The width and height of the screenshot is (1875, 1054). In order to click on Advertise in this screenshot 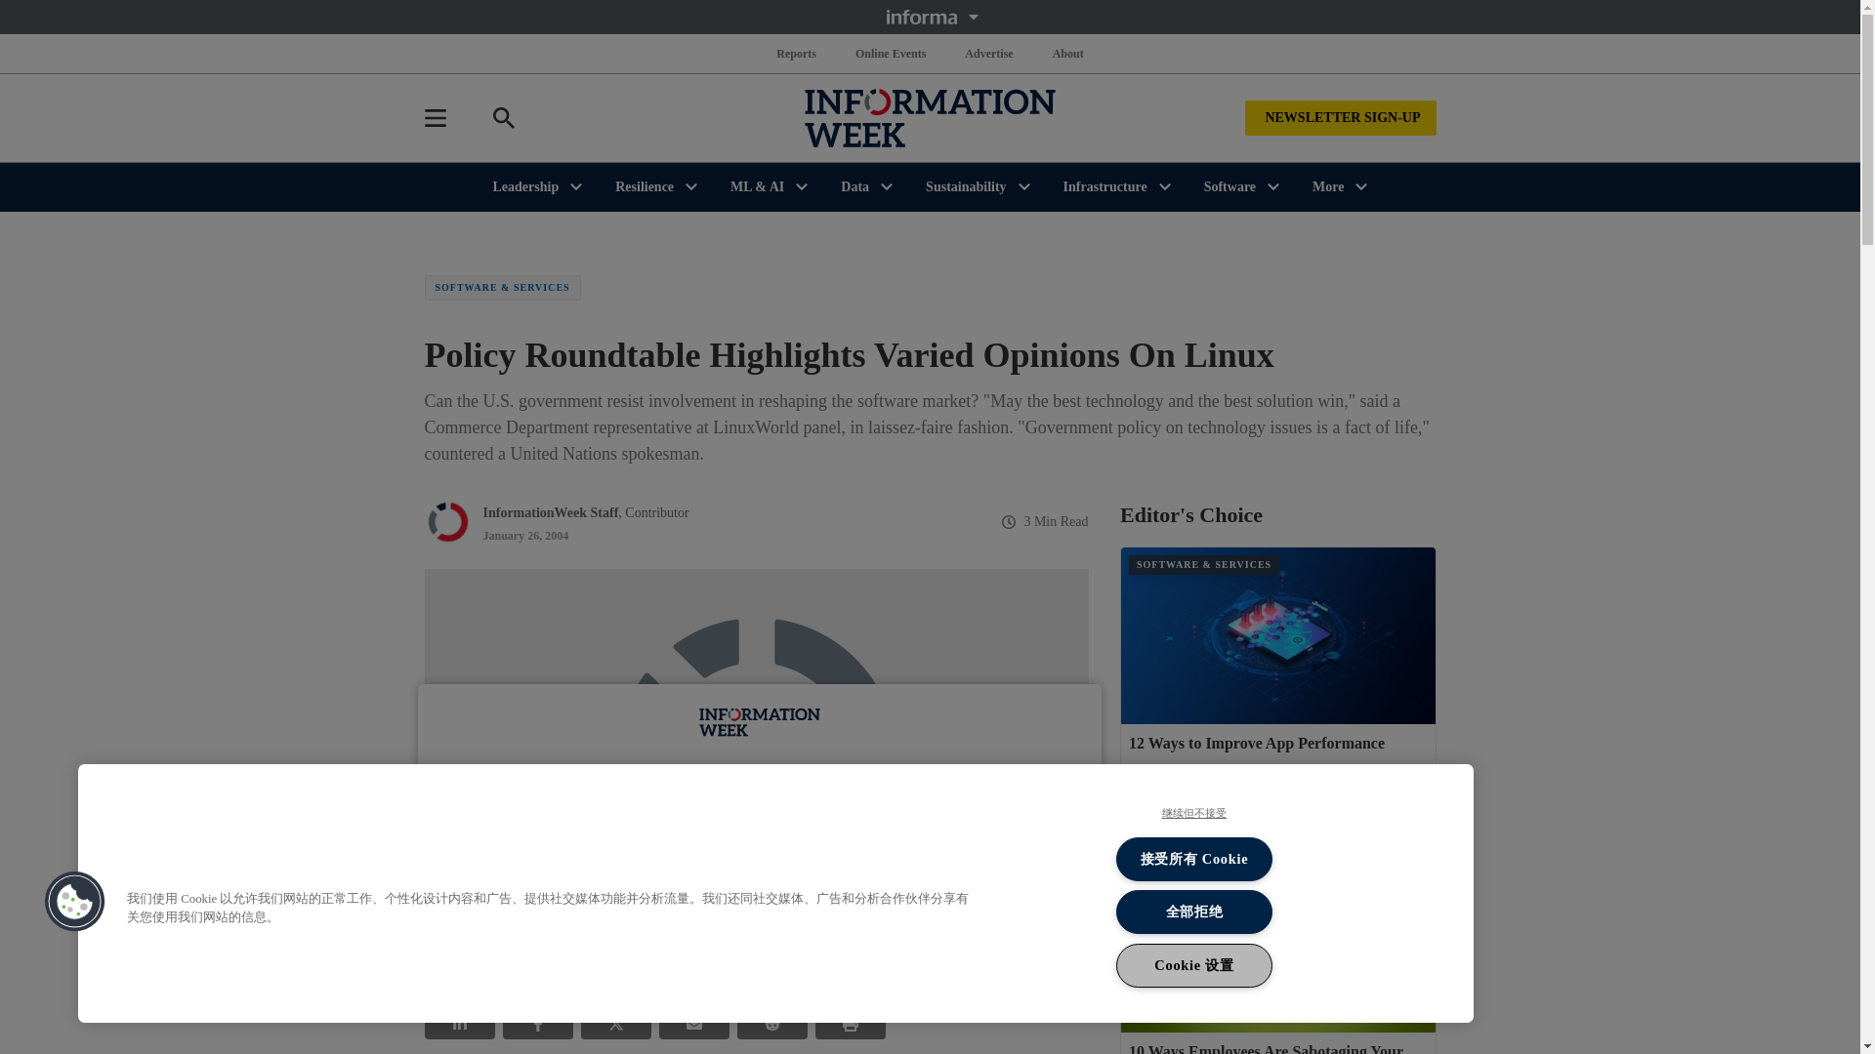, I will do `click(988, 53)`.